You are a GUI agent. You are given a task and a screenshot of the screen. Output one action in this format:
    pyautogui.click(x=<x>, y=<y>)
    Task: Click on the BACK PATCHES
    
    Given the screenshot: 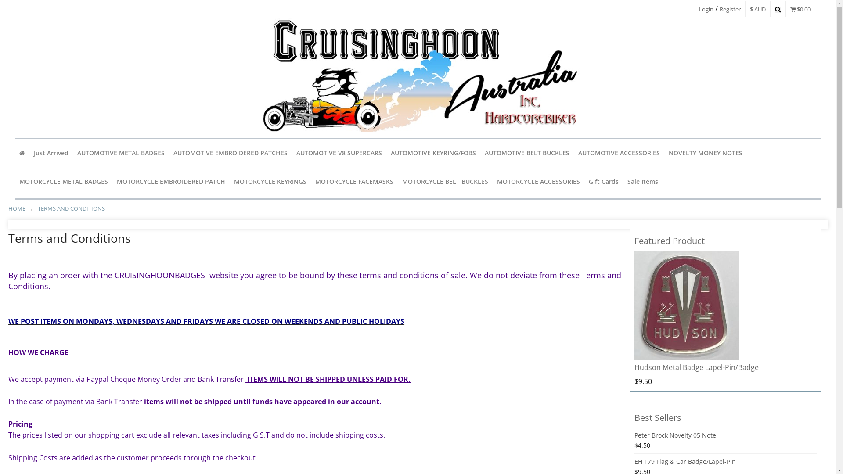 What is the action you would take?
    pyautogui.click(x=171, y=324)
    